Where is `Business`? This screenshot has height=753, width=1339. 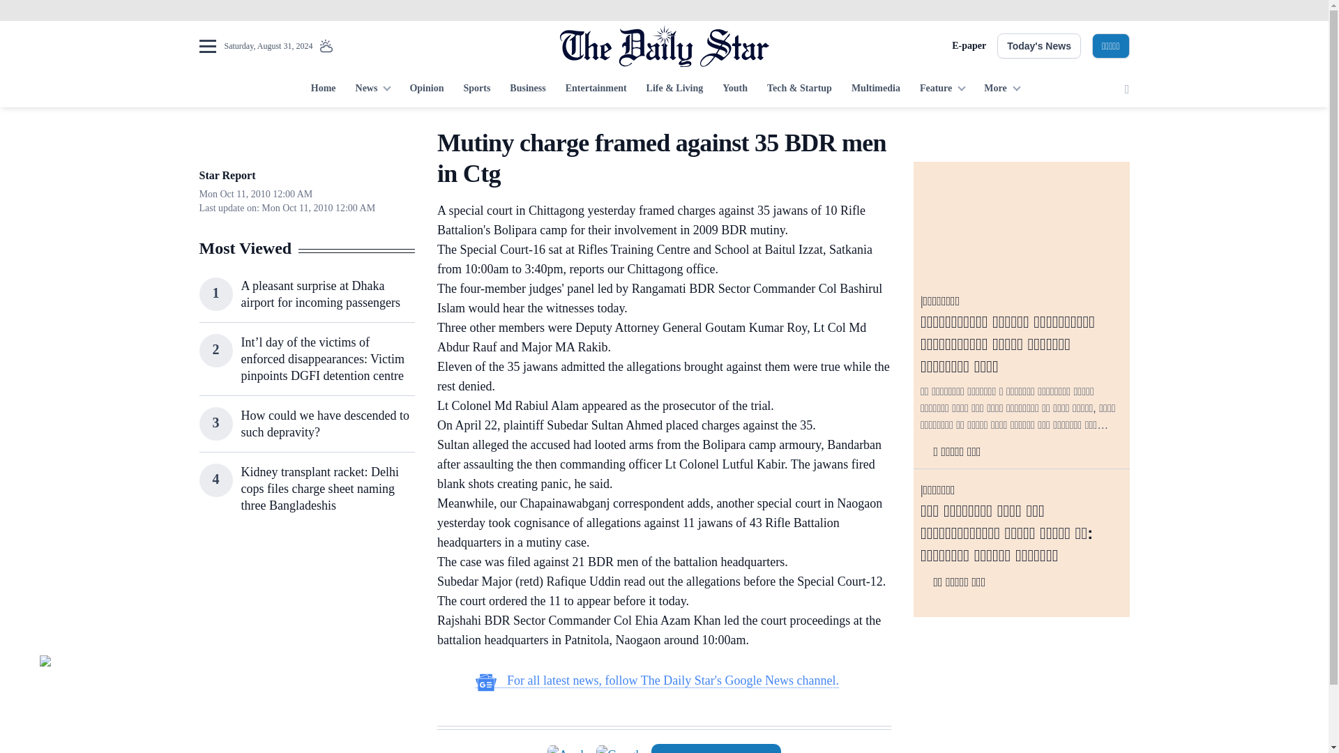 Business is located at coordinates (527, 89).